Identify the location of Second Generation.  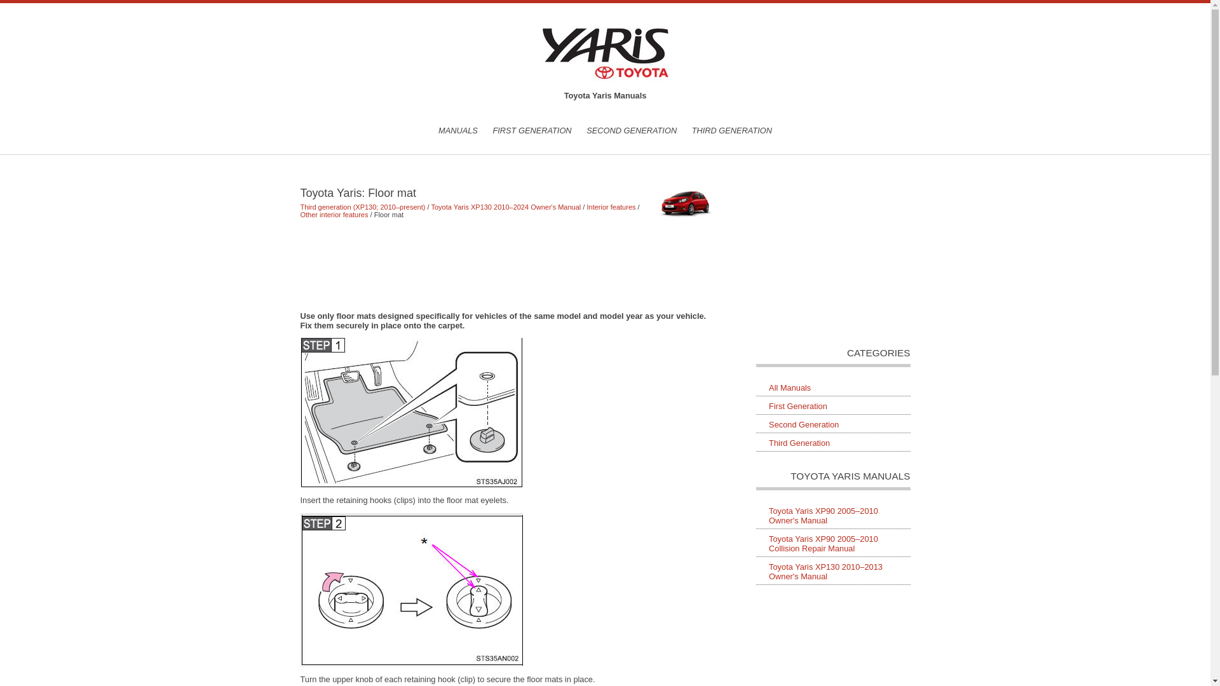
(833, 424).